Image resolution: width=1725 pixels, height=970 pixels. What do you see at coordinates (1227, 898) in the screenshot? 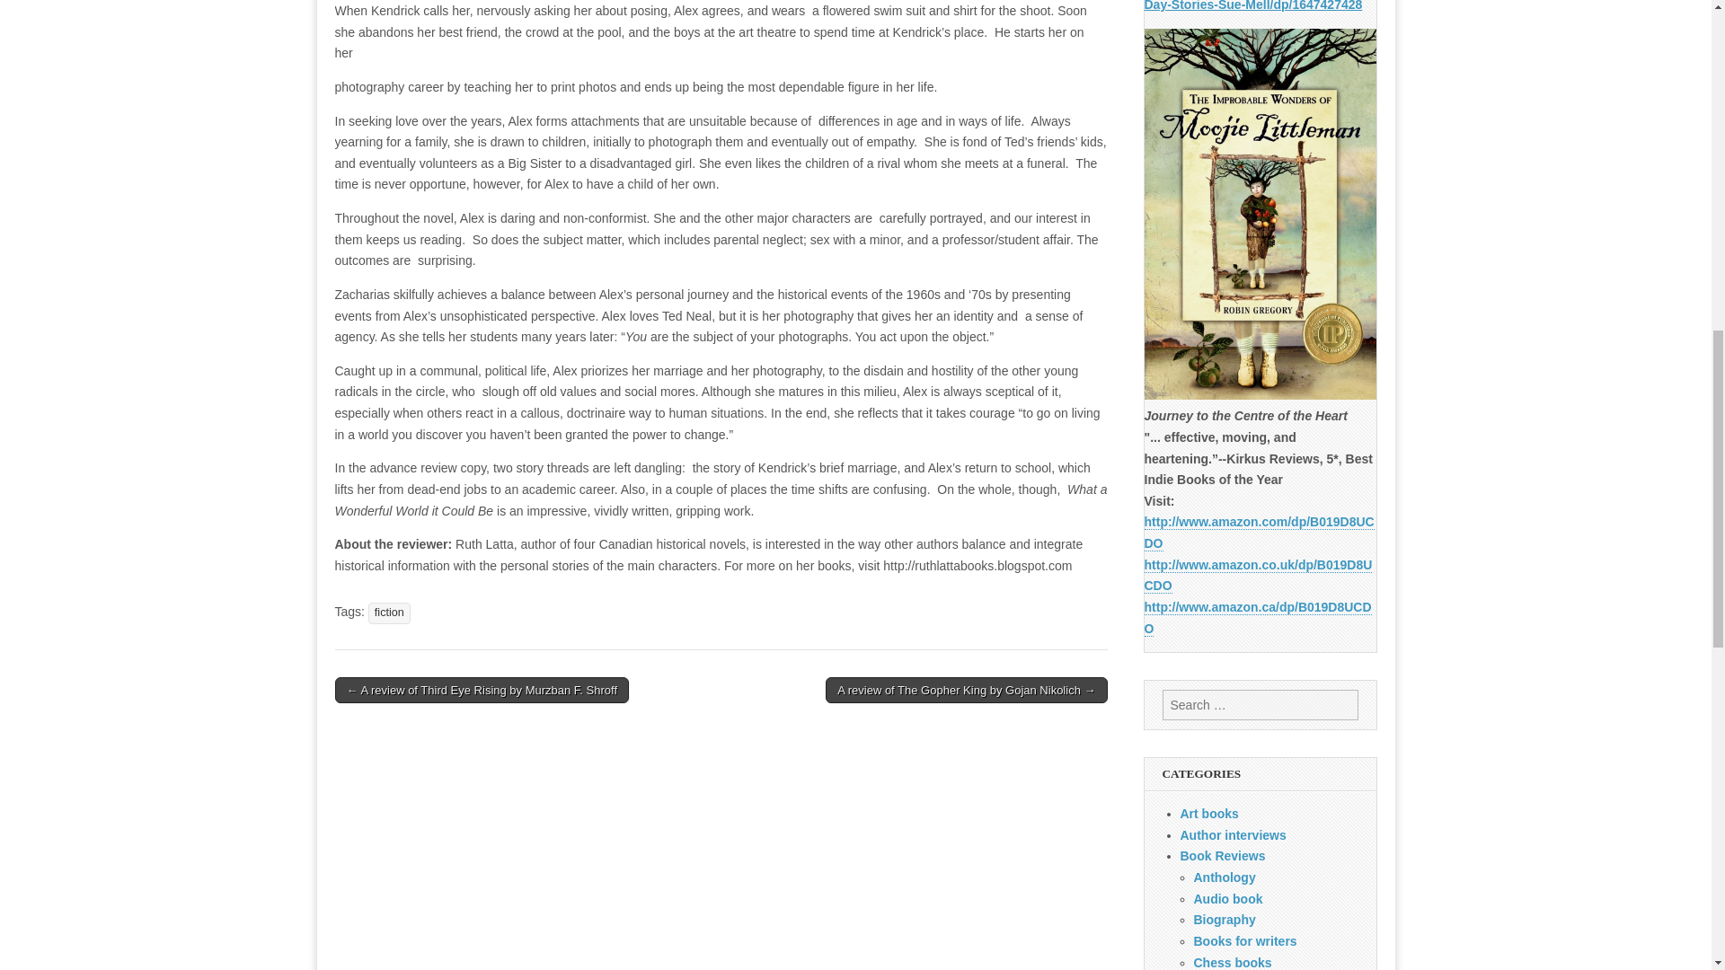
I see `Audio book` at bounding box center [1227, 898].